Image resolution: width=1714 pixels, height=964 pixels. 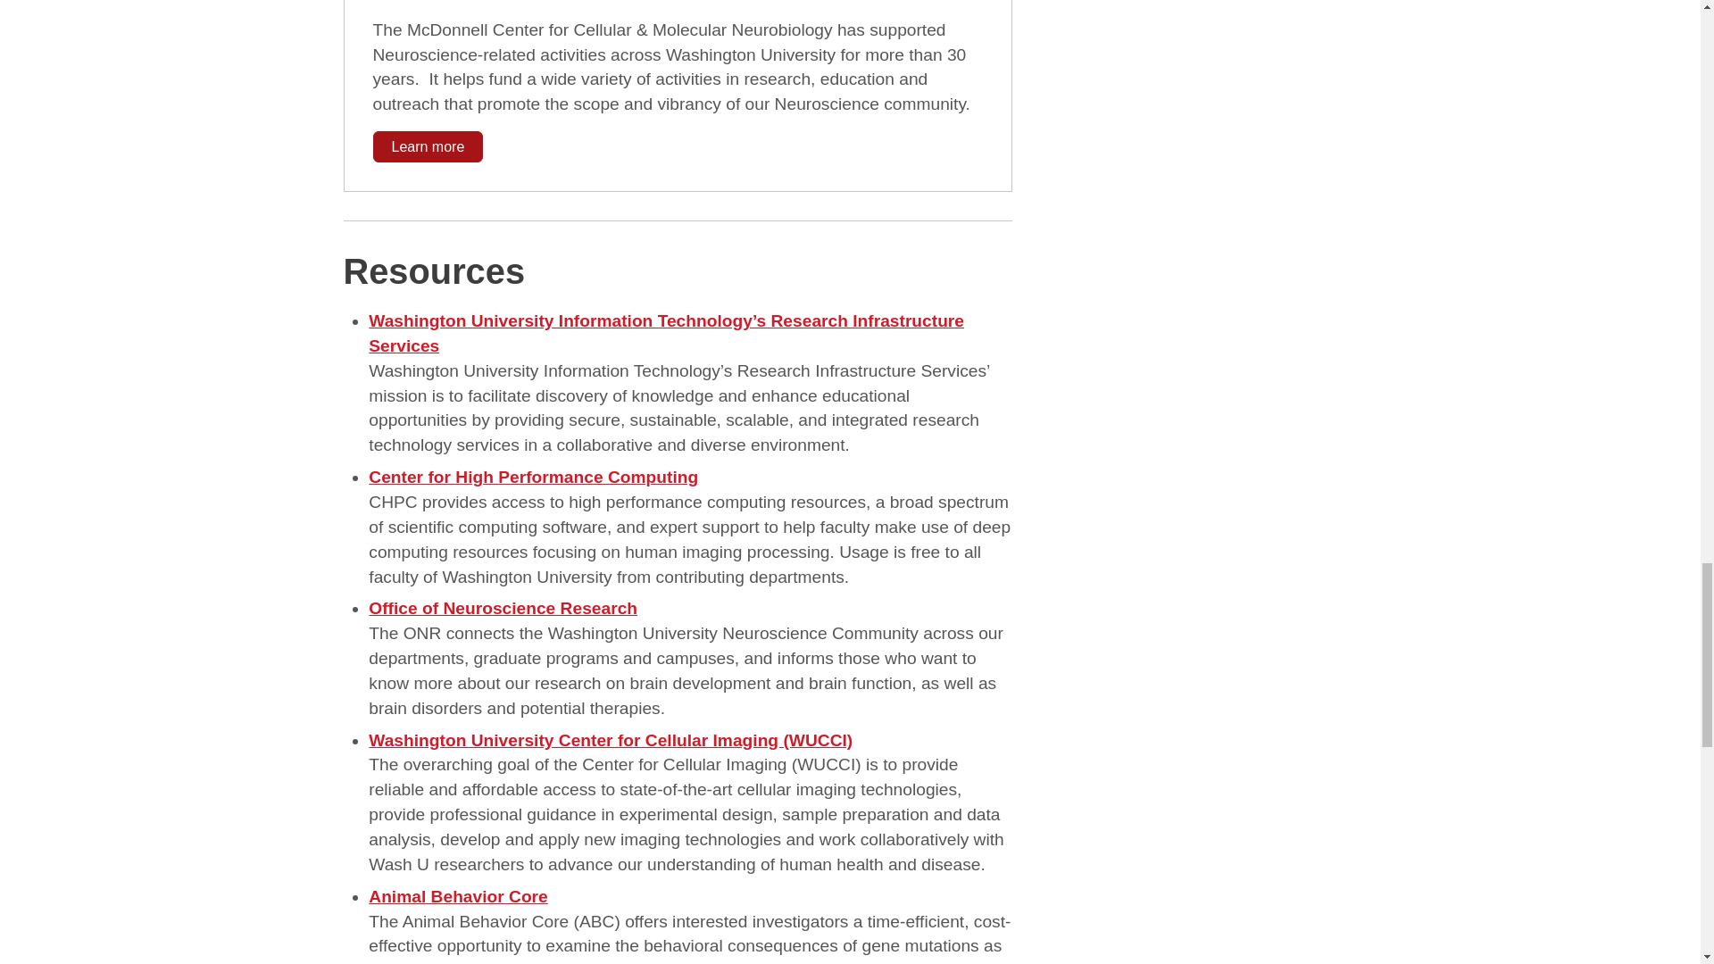 I want to click on Animal Behavior Core, so click(x=457, y=896).